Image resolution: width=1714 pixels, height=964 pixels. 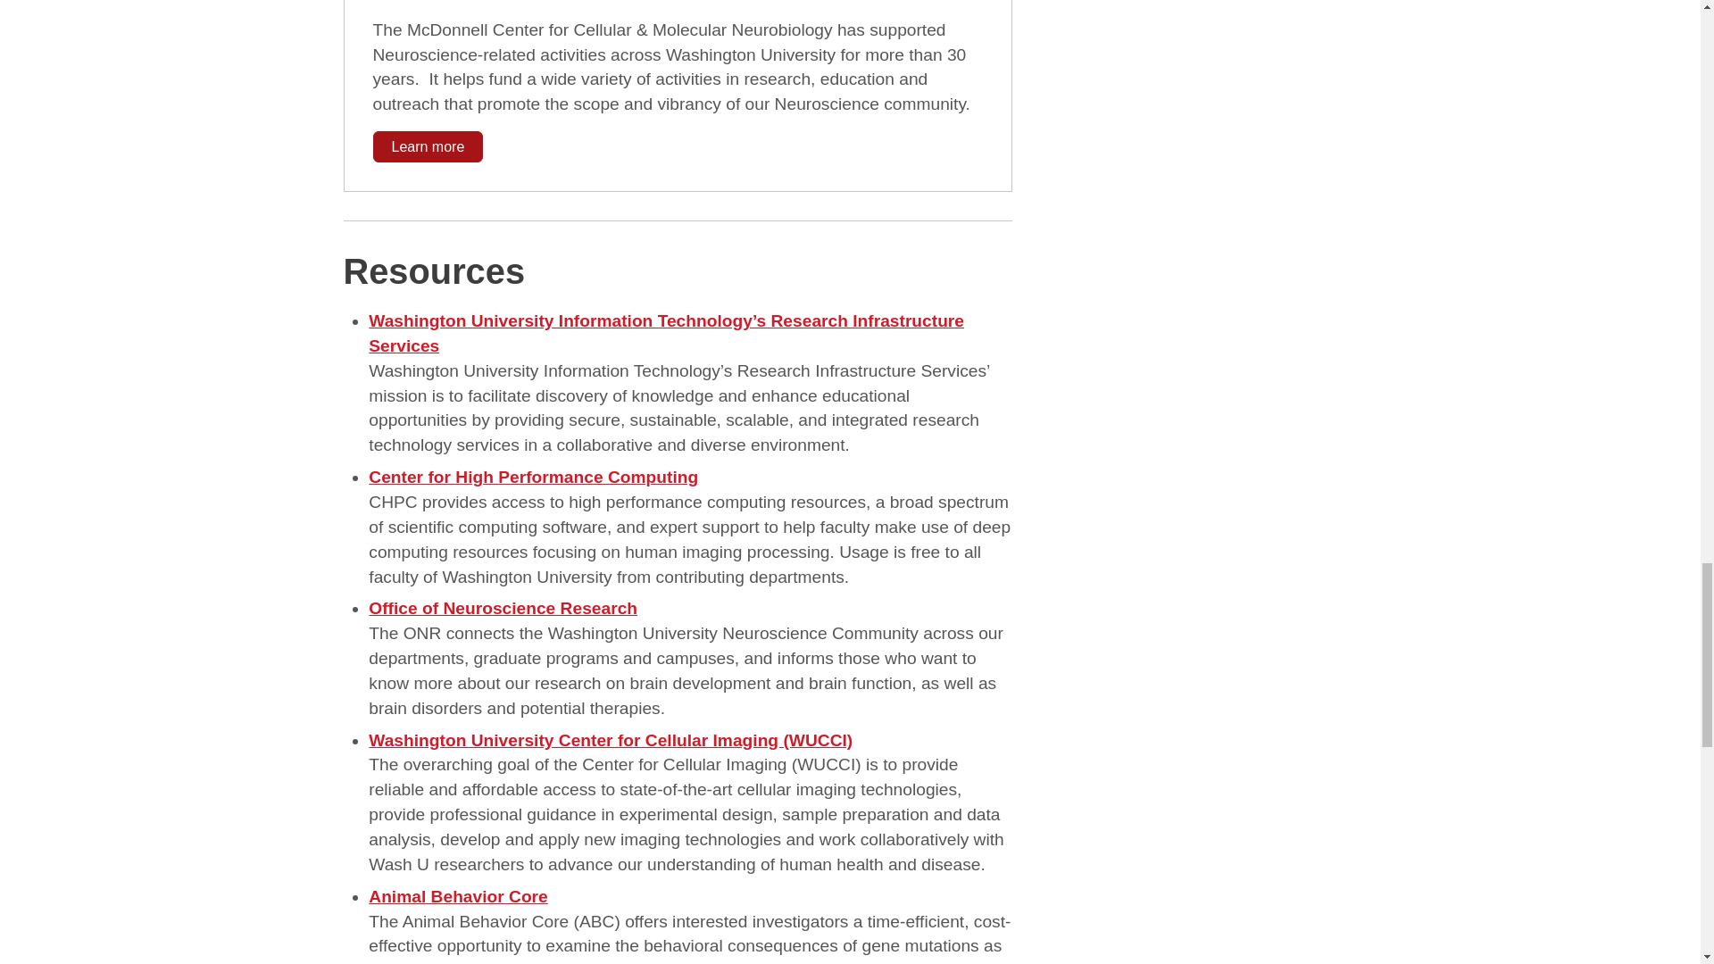 I want to click on Animal Behavior Core, so click(x=457, y=896).